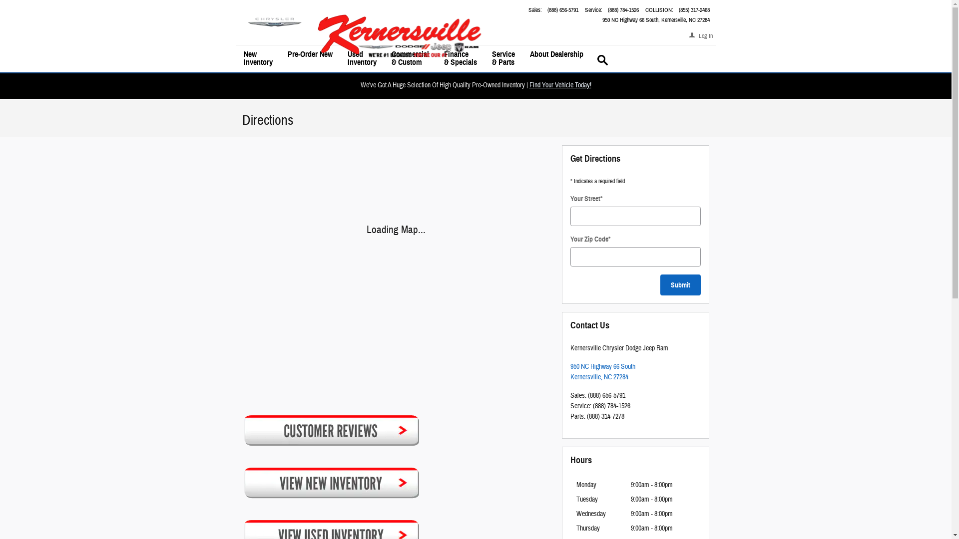 This screenshot has height=539, width=959. What do you see at coordinates (560, 85) in the screenshot?
I see `Find Your Vehicle Today!` at bounding box center [560, 85].